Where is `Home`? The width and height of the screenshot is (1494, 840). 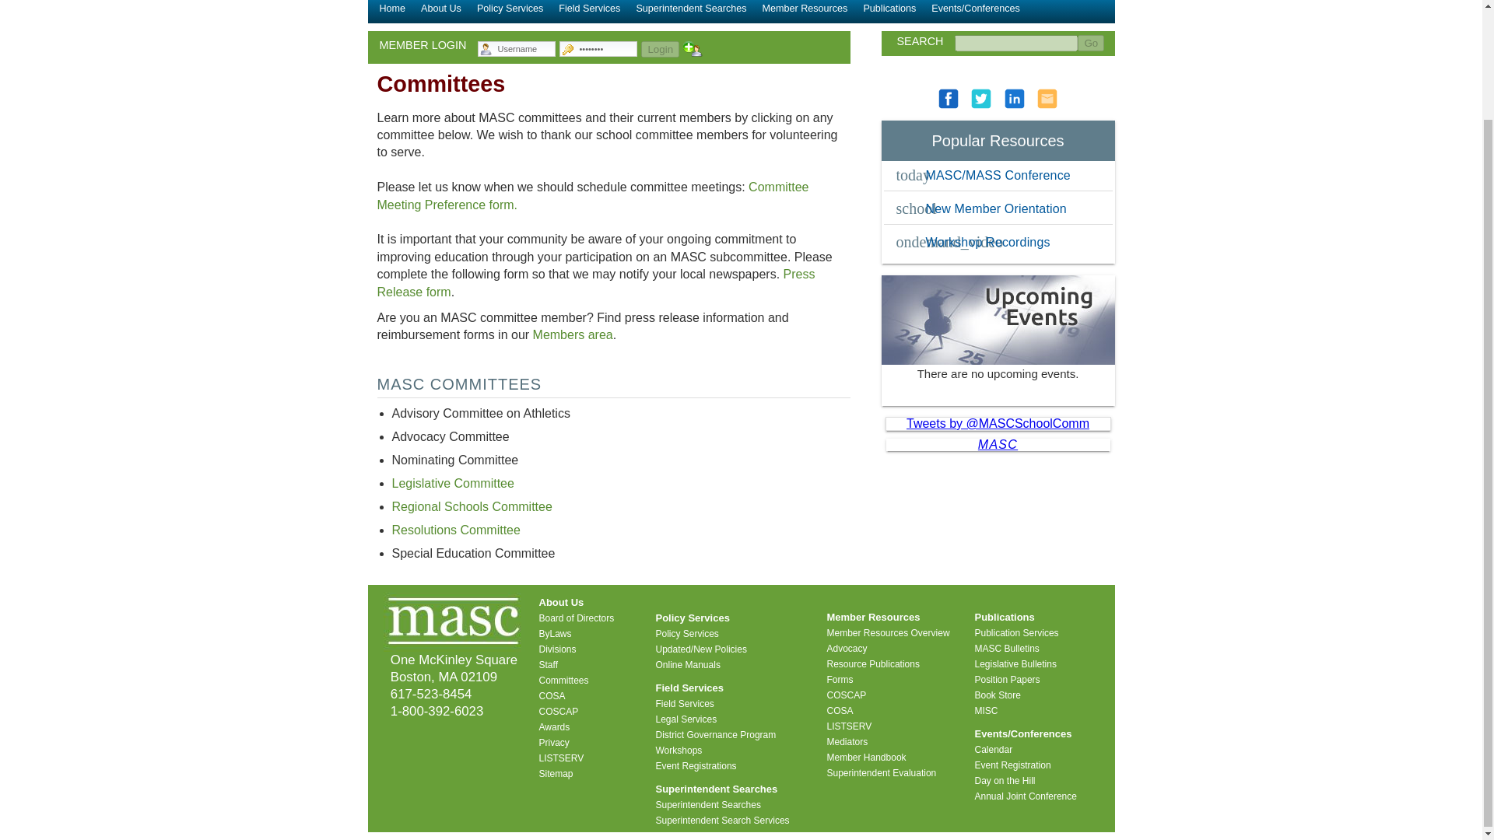
Home is located at coordinates (392, 14).